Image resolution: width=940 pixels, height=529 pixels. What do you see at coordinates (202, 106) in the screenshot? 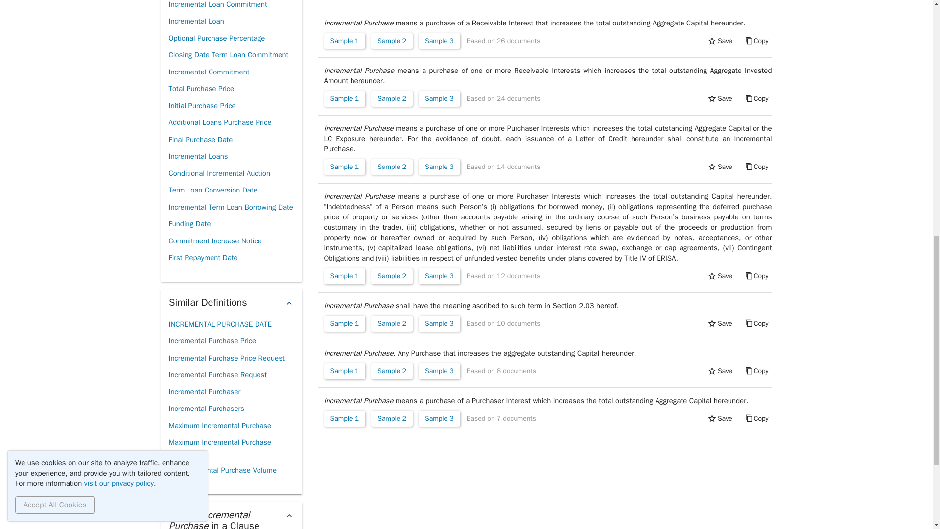
I see `Initial Purchase Price` at bounding box center [202, 106].